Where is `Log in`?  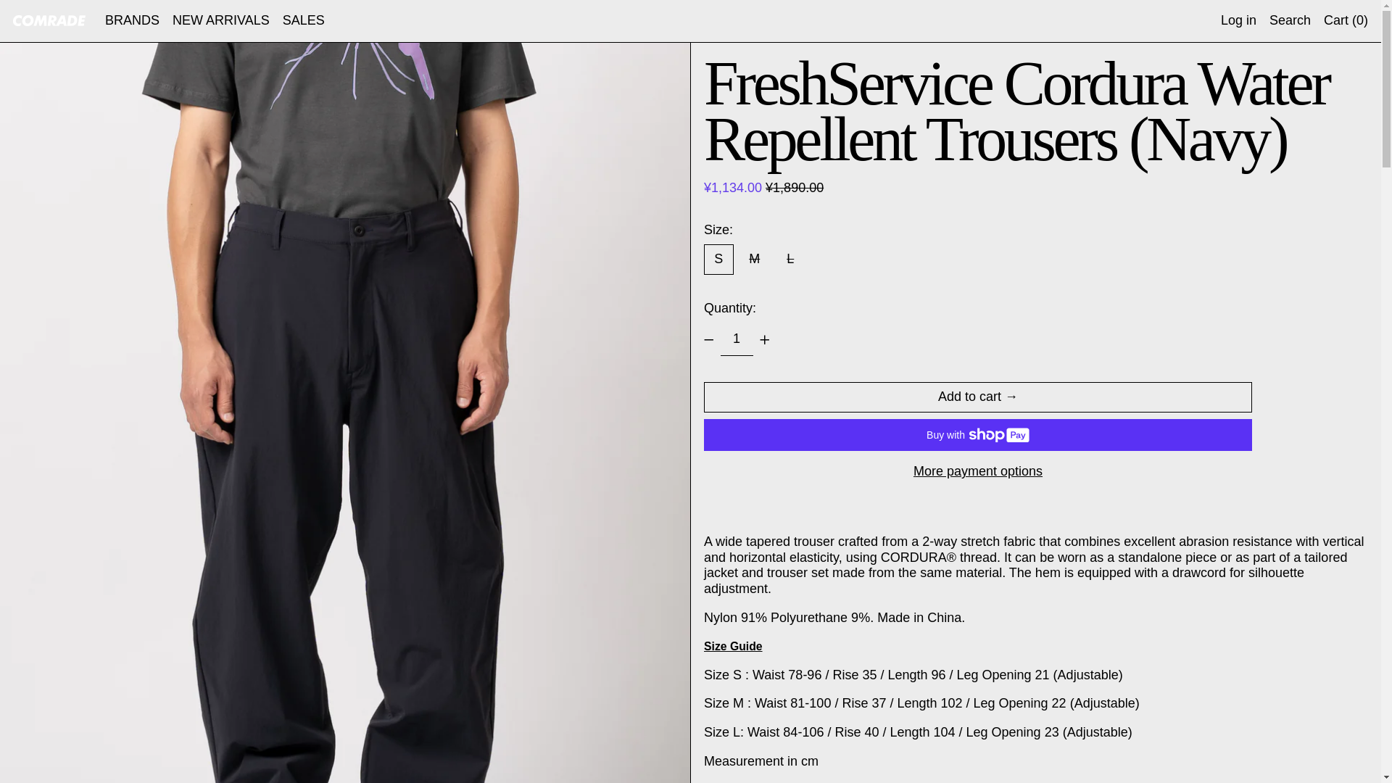 Log in is located at coordinates (1238, 21).